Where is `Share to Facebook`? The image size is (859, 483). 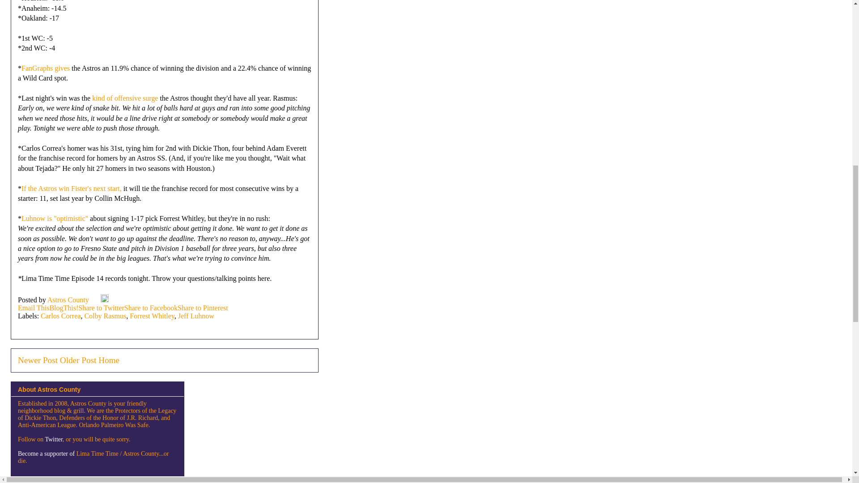
Share to Facebook is located at coordinates (151, 308).